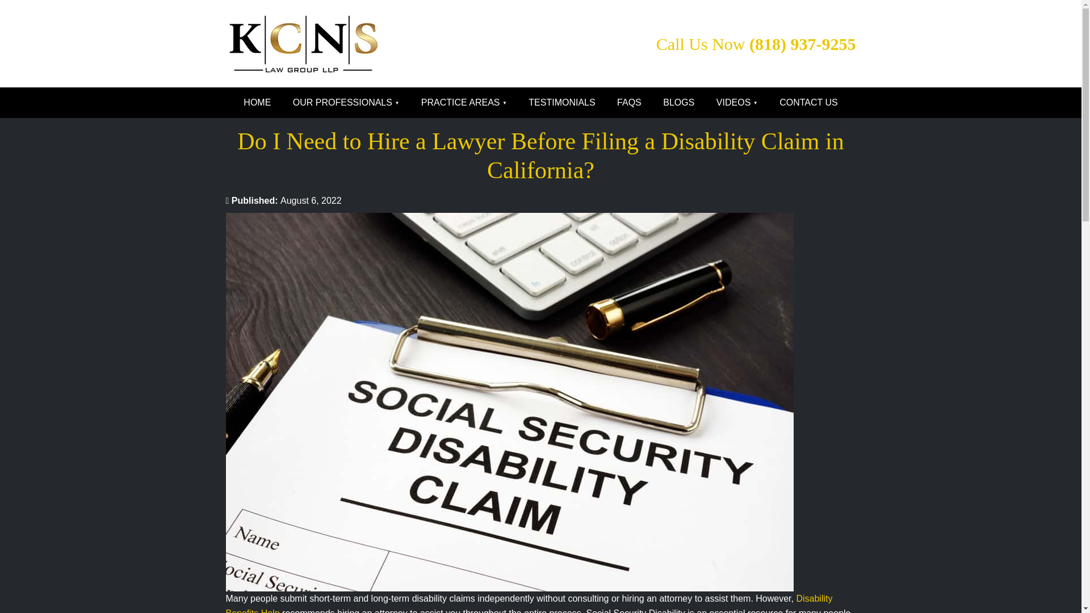 The image size is (1090, 613). Describe the element at coordinates (561, 103) in the screenshot. I see `TESTIMONIALS` at that location.